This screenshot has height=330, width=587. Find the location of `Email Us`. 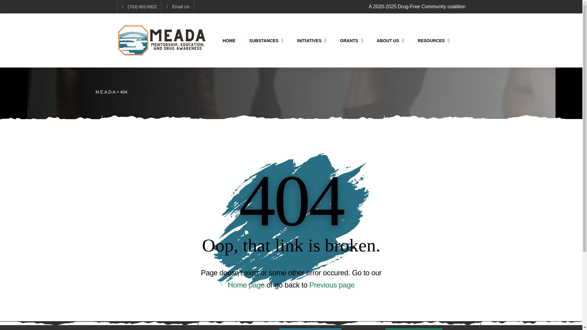

Email Us is located at coordinates (177, 6).